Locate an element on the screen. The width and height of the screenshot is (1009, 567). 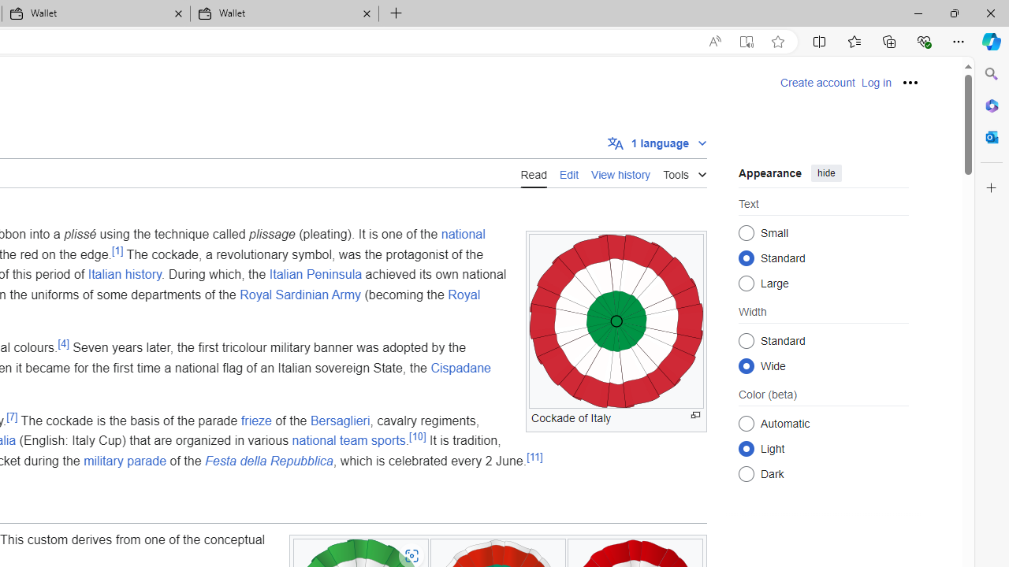
[10] is located at coordinates (418, 437).